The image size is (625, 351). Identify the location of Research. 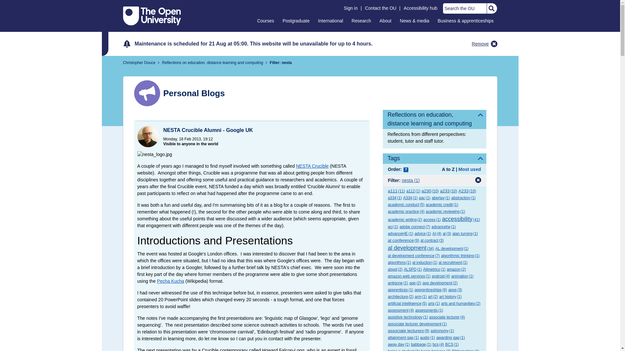
(361, 20).